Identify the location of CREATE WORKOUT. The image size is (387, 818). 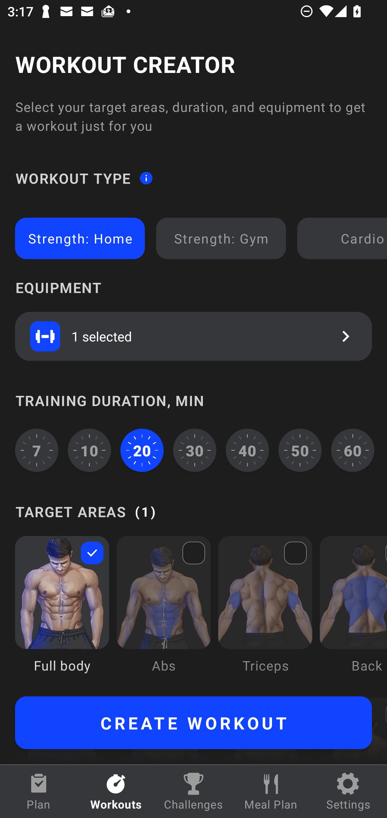
(193, 723).